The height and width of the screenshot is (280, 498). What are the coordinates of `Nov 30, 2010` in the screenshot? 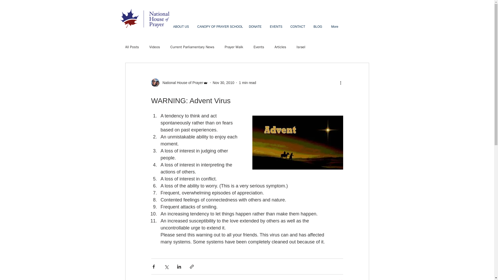 It's located at (223, 82).